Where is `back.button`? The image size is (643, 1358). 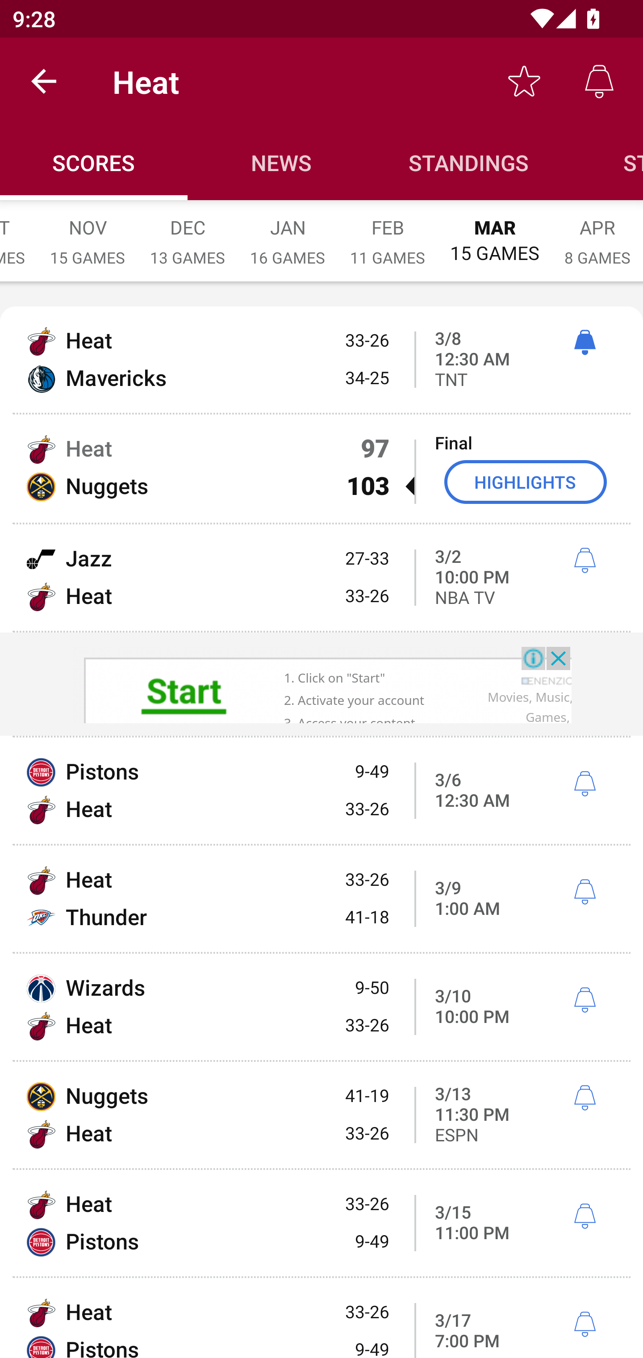
back.button is located at coordinates (44, 81).